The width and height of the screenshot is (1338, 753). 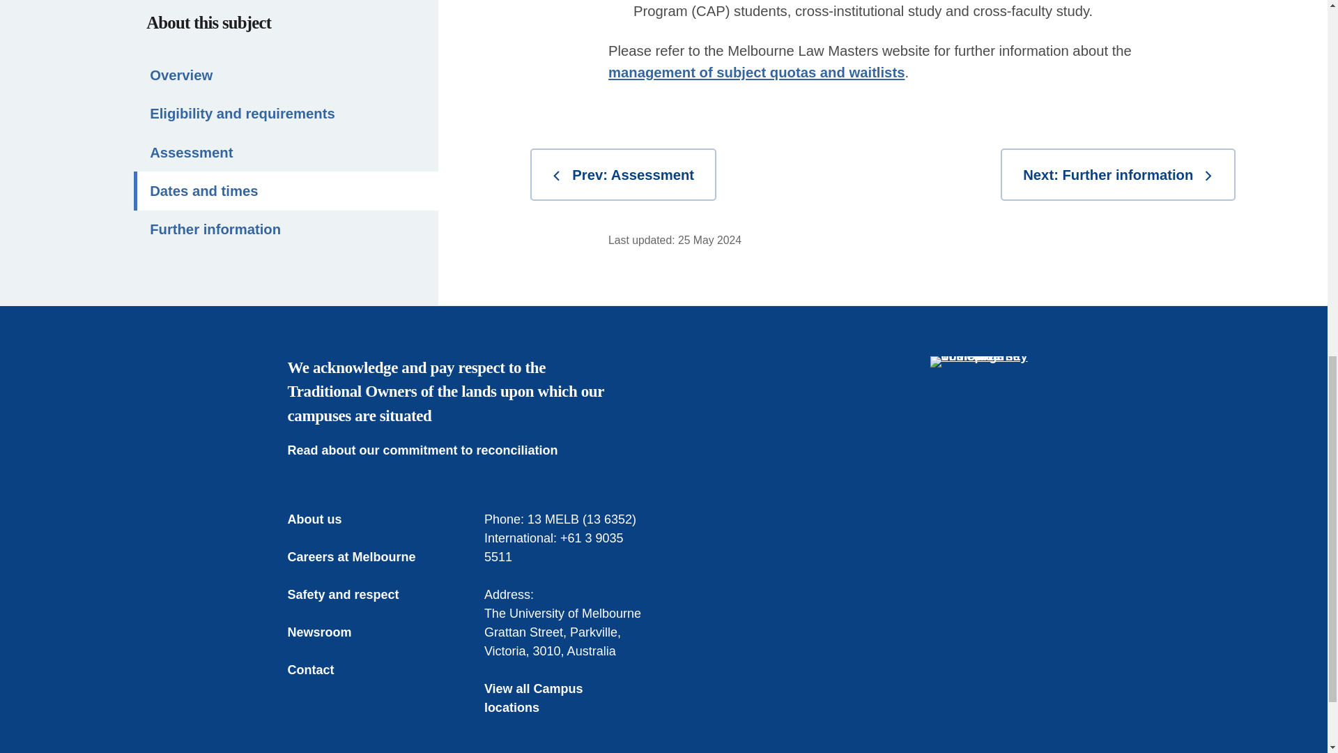 I want to click on View all Campus locations, so click(x=565, y=699).